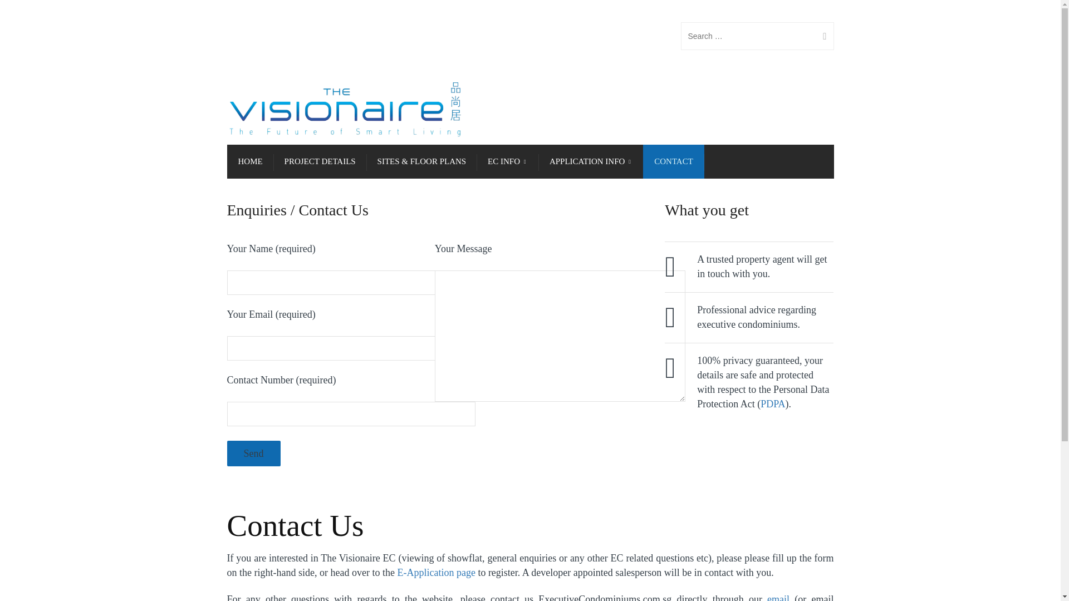 This screenshot has height=601, width=1069. What do you see at coordinates (591, 161) in the screenshot?
I see `APPLICATION INFO` at bounding box center [591, 161].